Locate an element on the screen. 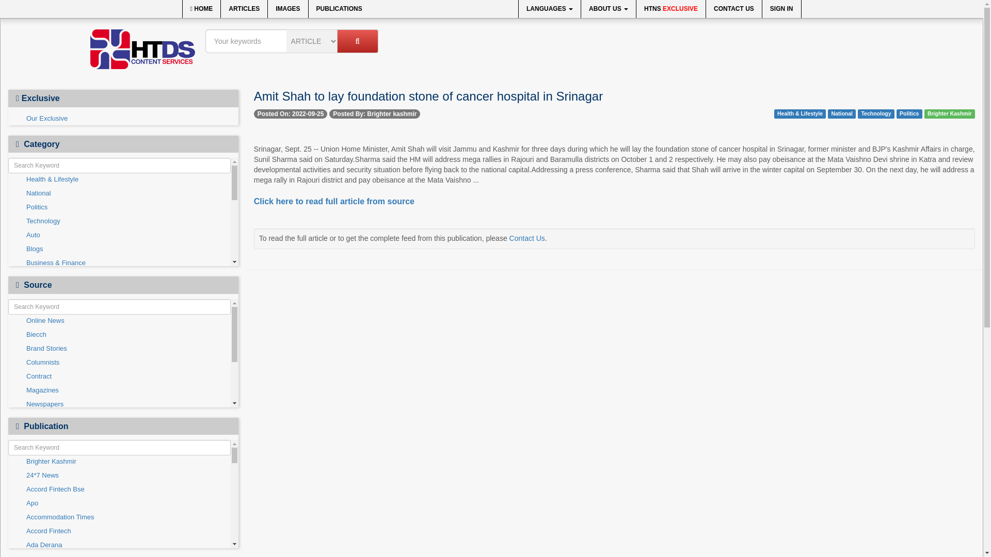 Image resolution: width=991 pixels, height=557 pixels. Education is located at coordinates (119, 304).